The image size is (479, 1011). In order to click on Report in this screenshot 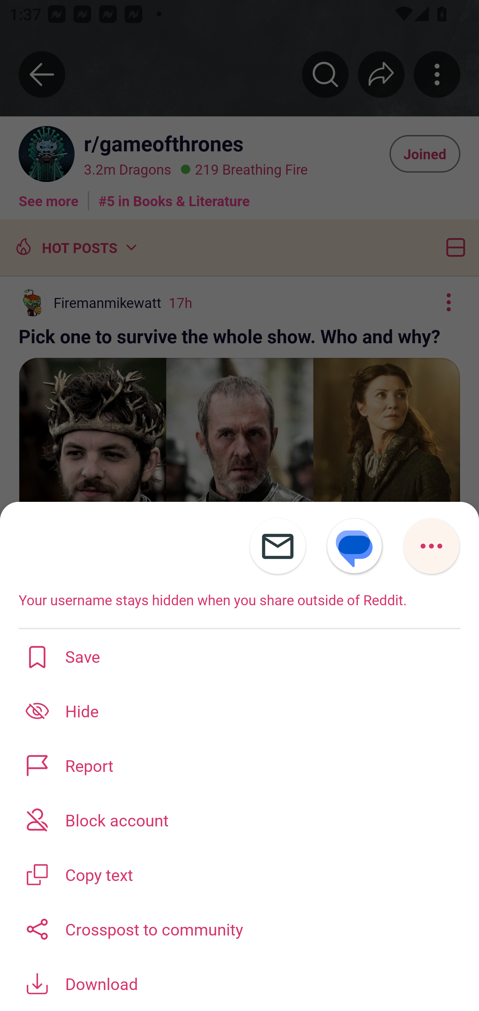, I will do `click(239, 765)`.